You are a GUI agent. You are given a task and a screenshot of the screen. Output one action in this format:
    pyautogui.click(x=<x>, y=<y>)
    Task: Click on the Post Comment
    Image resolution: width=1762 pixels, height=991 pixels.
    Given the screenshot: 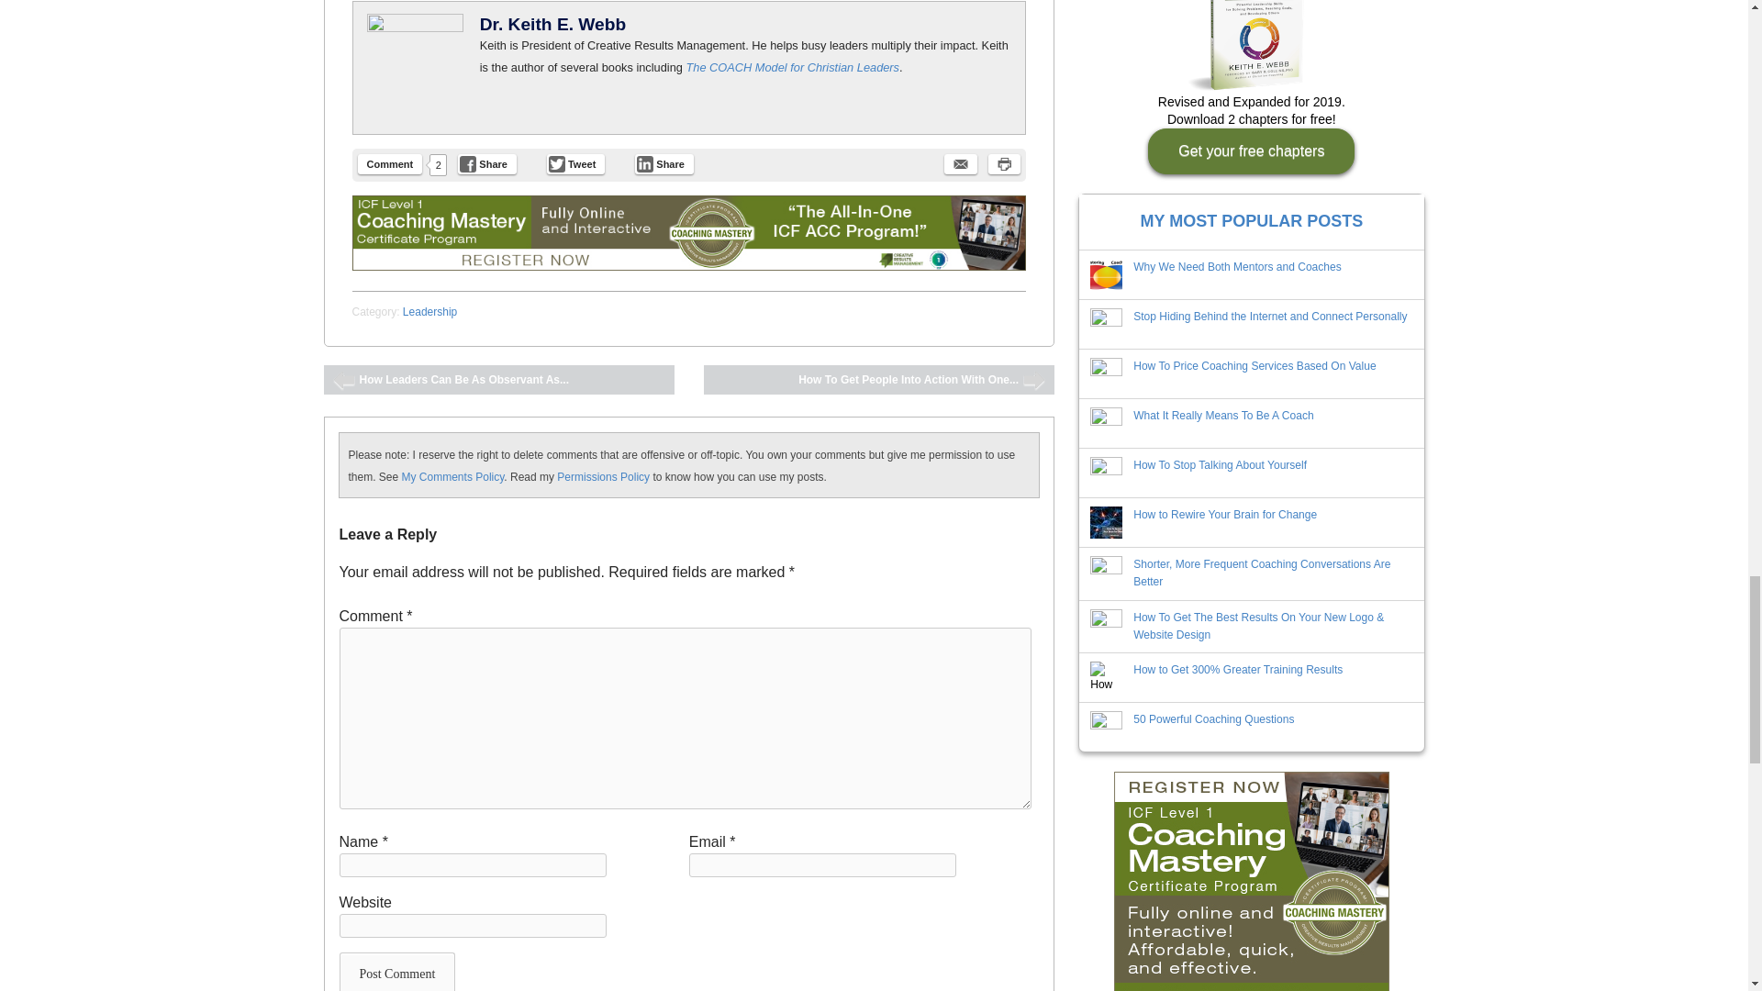 What is the action you would take?
    pyautogui.click(x=398, y=971)
    